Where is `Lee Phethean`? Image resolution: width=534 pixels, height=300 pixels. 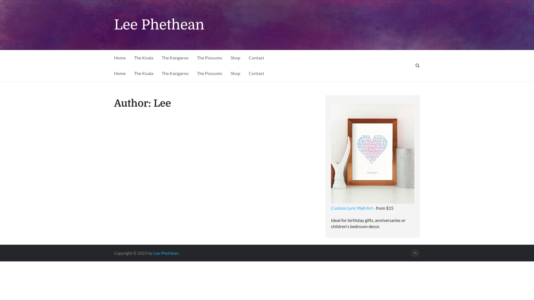
Lee Phethean is located at coordinates (159, 25).